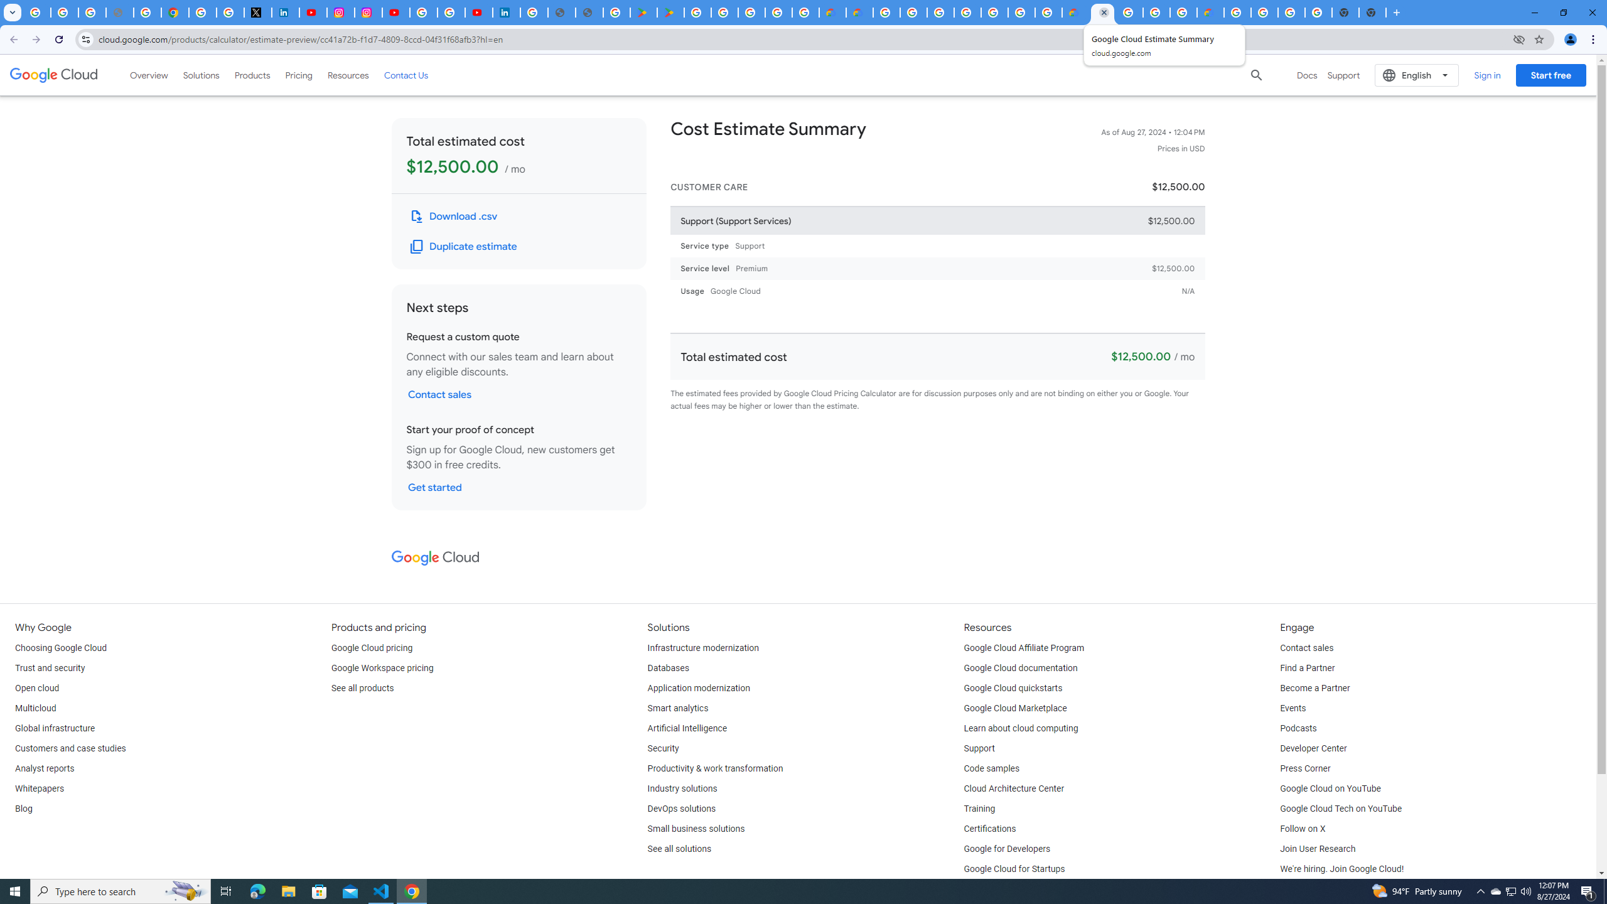  What do you see at coordinates (886, 13) in the screenshot?
I see `Google Cloud Platform` at bounding box center [886, 13].